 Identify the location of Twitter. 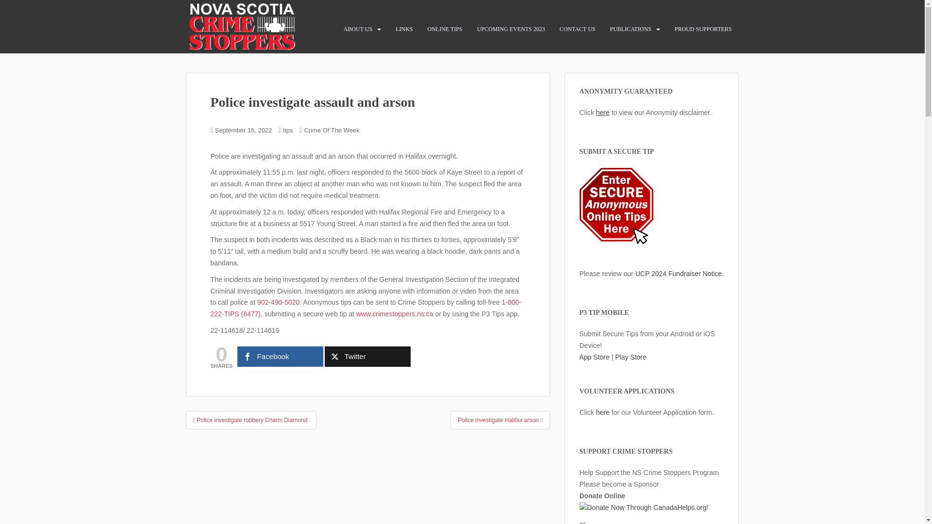
(367, 356).